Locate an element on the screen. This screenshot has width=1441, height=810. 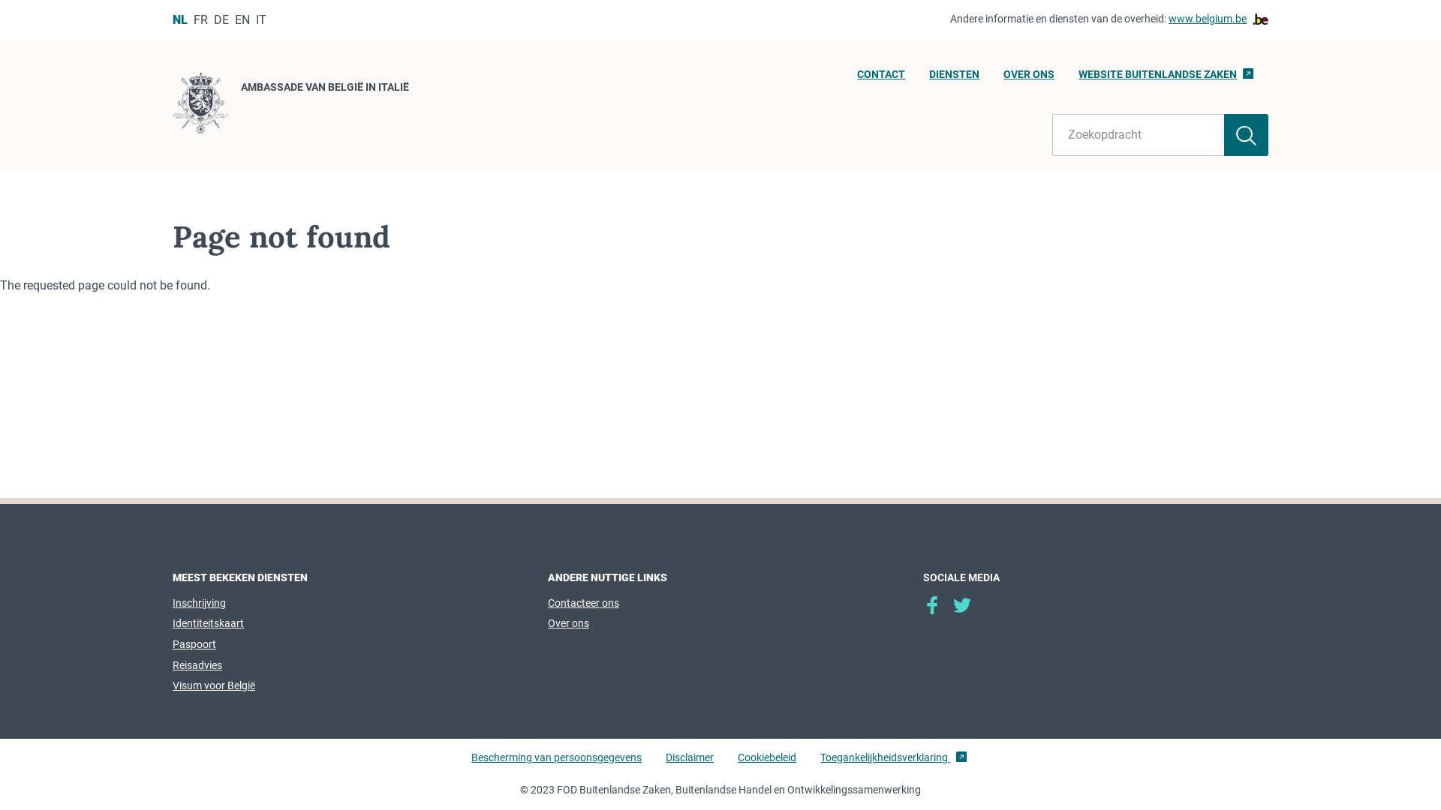
CONTACT is located at coordinates (881, 79).